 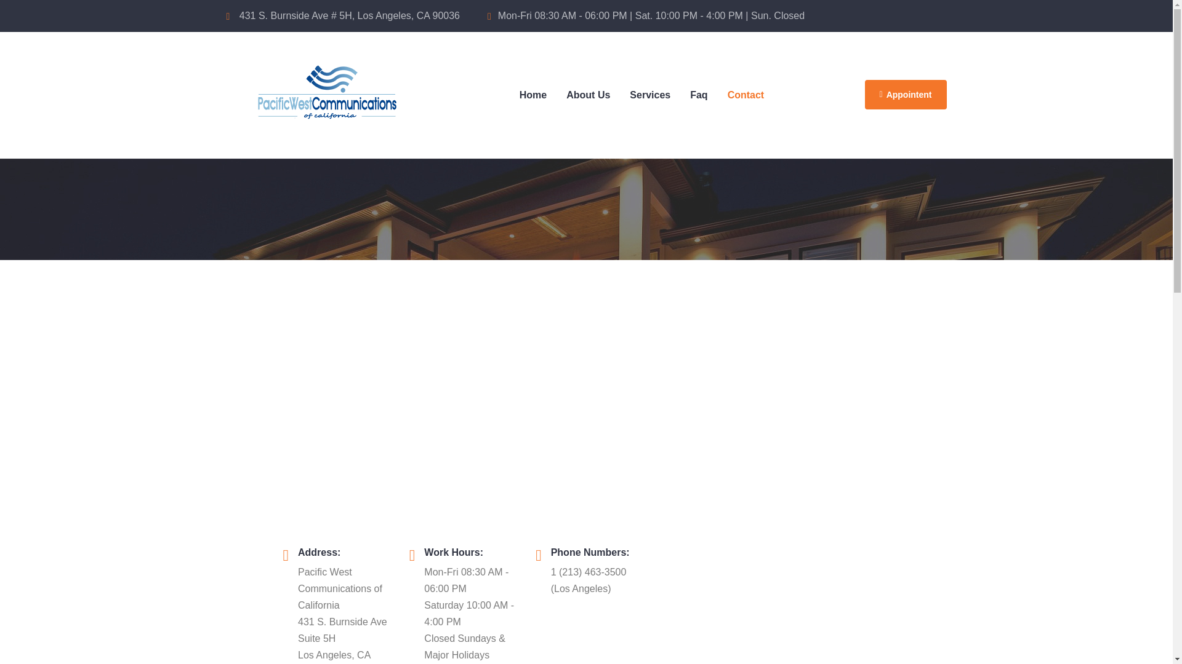 I want to click on Appointent, so click(x=905, y=95).